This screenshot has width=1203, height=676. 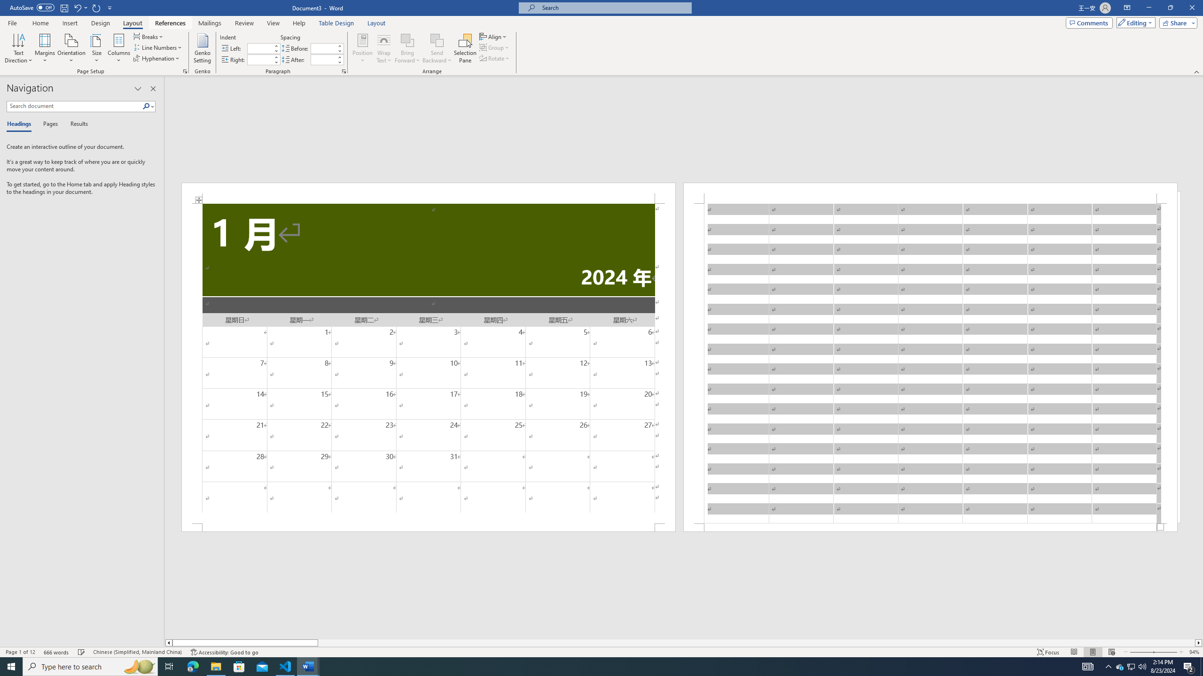 I want to click on Column right, so click(x=1199, y=643).